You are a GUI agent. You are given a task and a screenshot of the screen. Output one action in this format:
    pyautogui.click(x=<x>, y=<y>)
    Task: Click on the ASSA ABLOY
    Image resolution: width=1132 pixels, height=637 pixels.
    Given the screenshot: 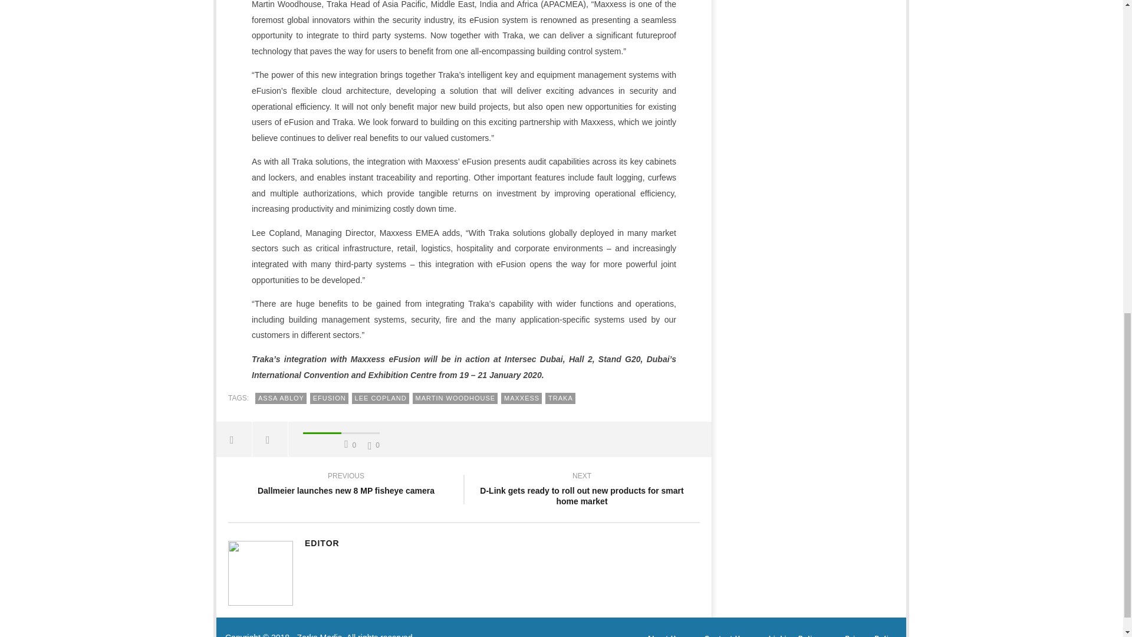 What is the action you would take?
    pyautogui.click(x=281, y=398)
    